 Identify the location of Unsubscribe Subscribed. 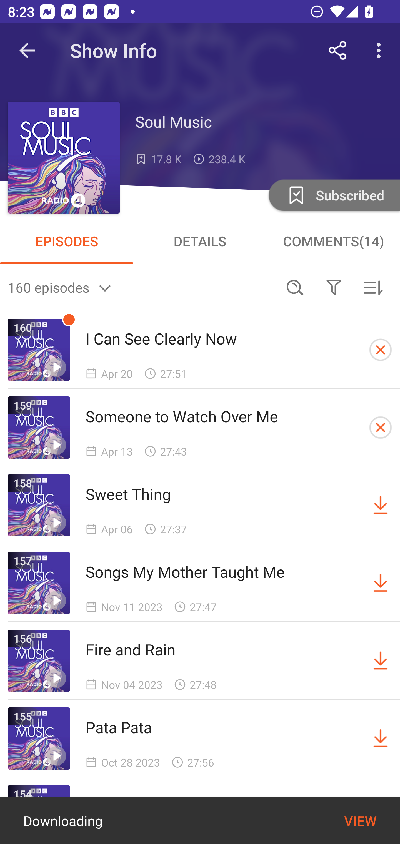
(333, 195).